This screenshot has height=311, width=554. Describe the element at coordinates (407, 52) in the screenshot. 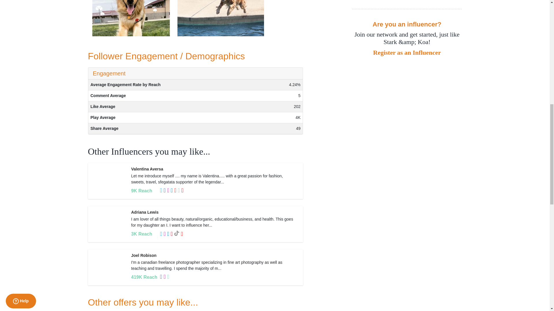

I see `Register as an Influencer` at that location.